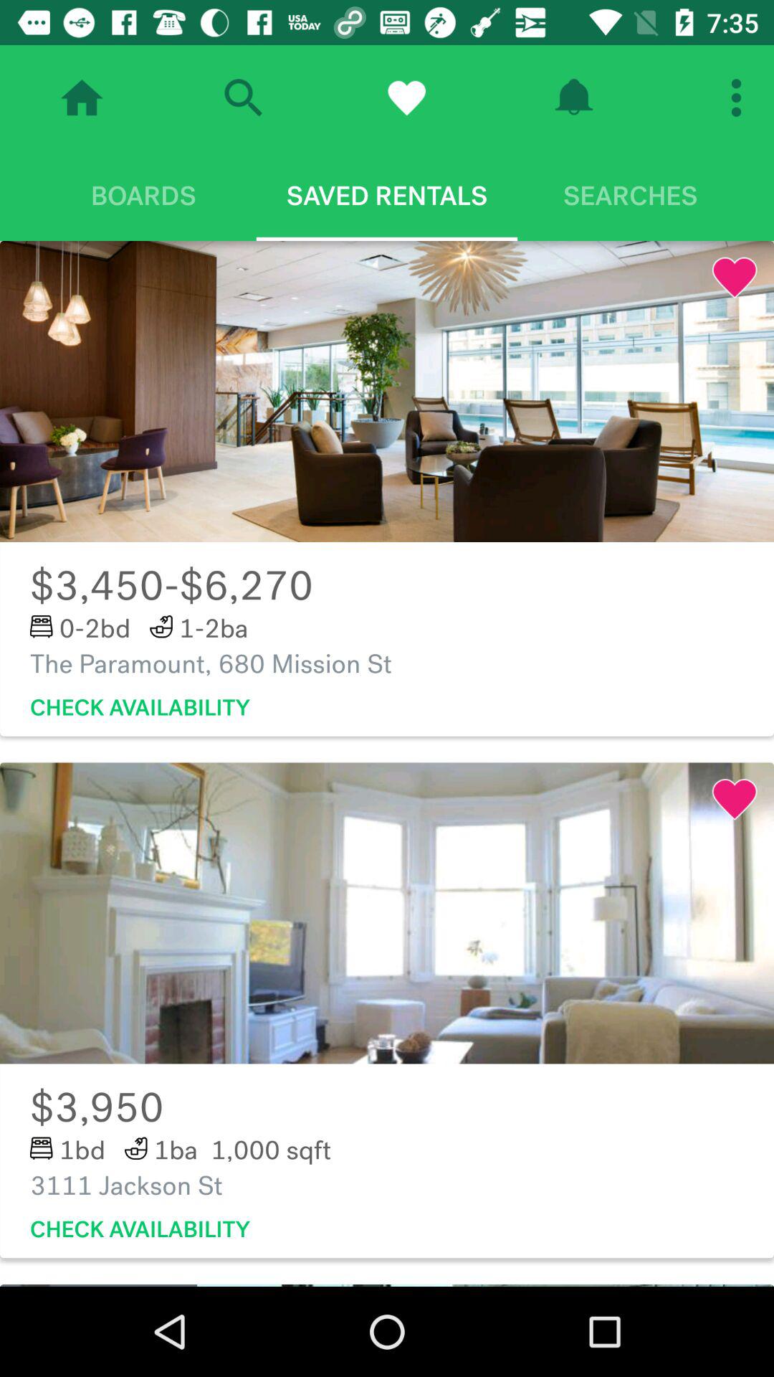  I want to click on click on the button which is below the paramount 680 mission st, so click(140, 709).